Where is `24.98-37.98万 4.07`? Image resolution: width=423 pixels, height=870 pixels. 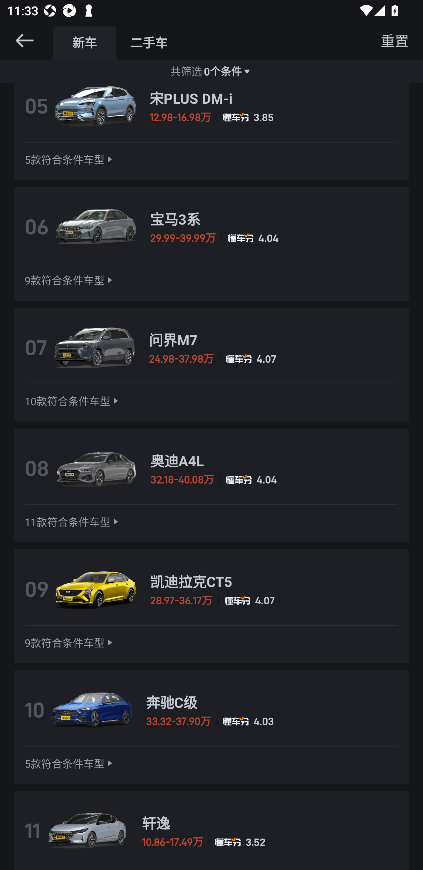
24.98-37.98万 4.07 is located at coordinates (273, 359).